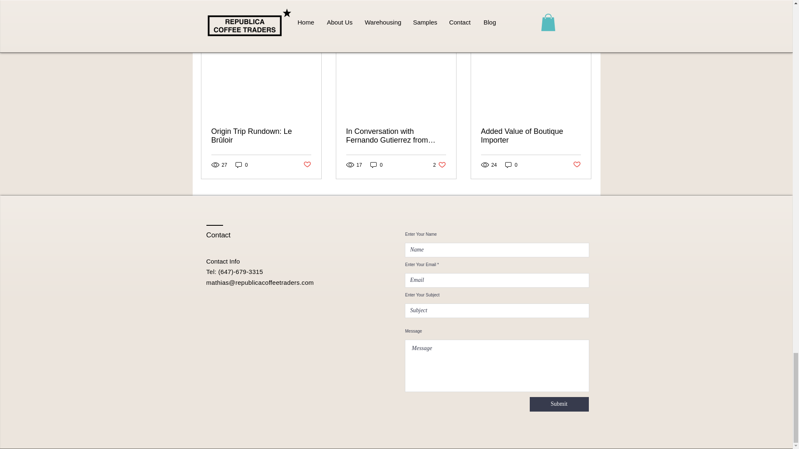  Describe the element at coordinates (306, 165) in the screenshot. I see `Post not marked as liked` at that location.